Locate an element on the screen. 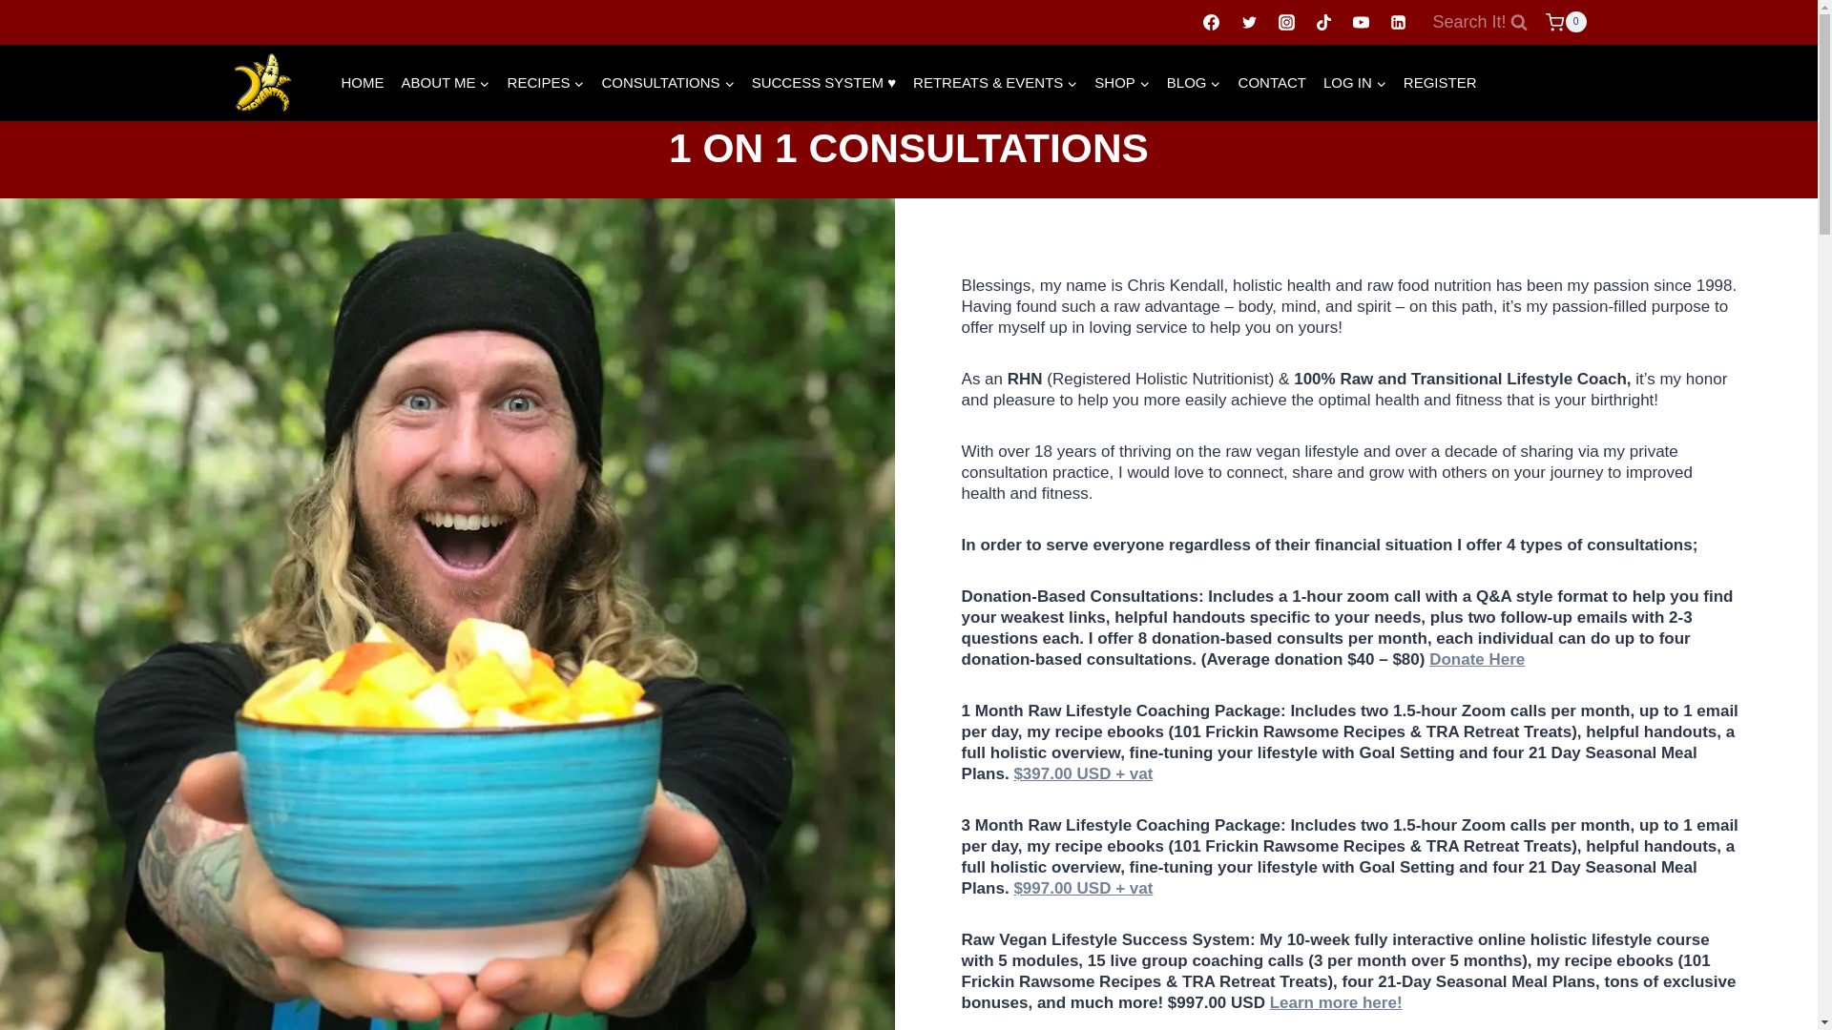  HOME is located at coordinates (363, 82).